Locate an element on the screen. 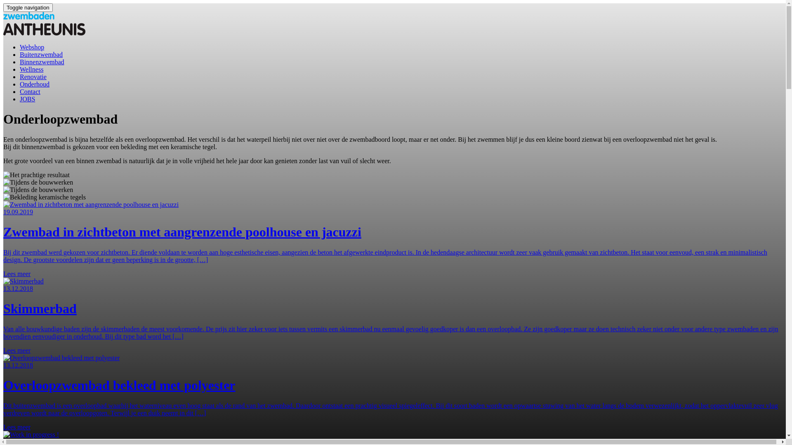  Wellness is located at coordinates (31, 69).